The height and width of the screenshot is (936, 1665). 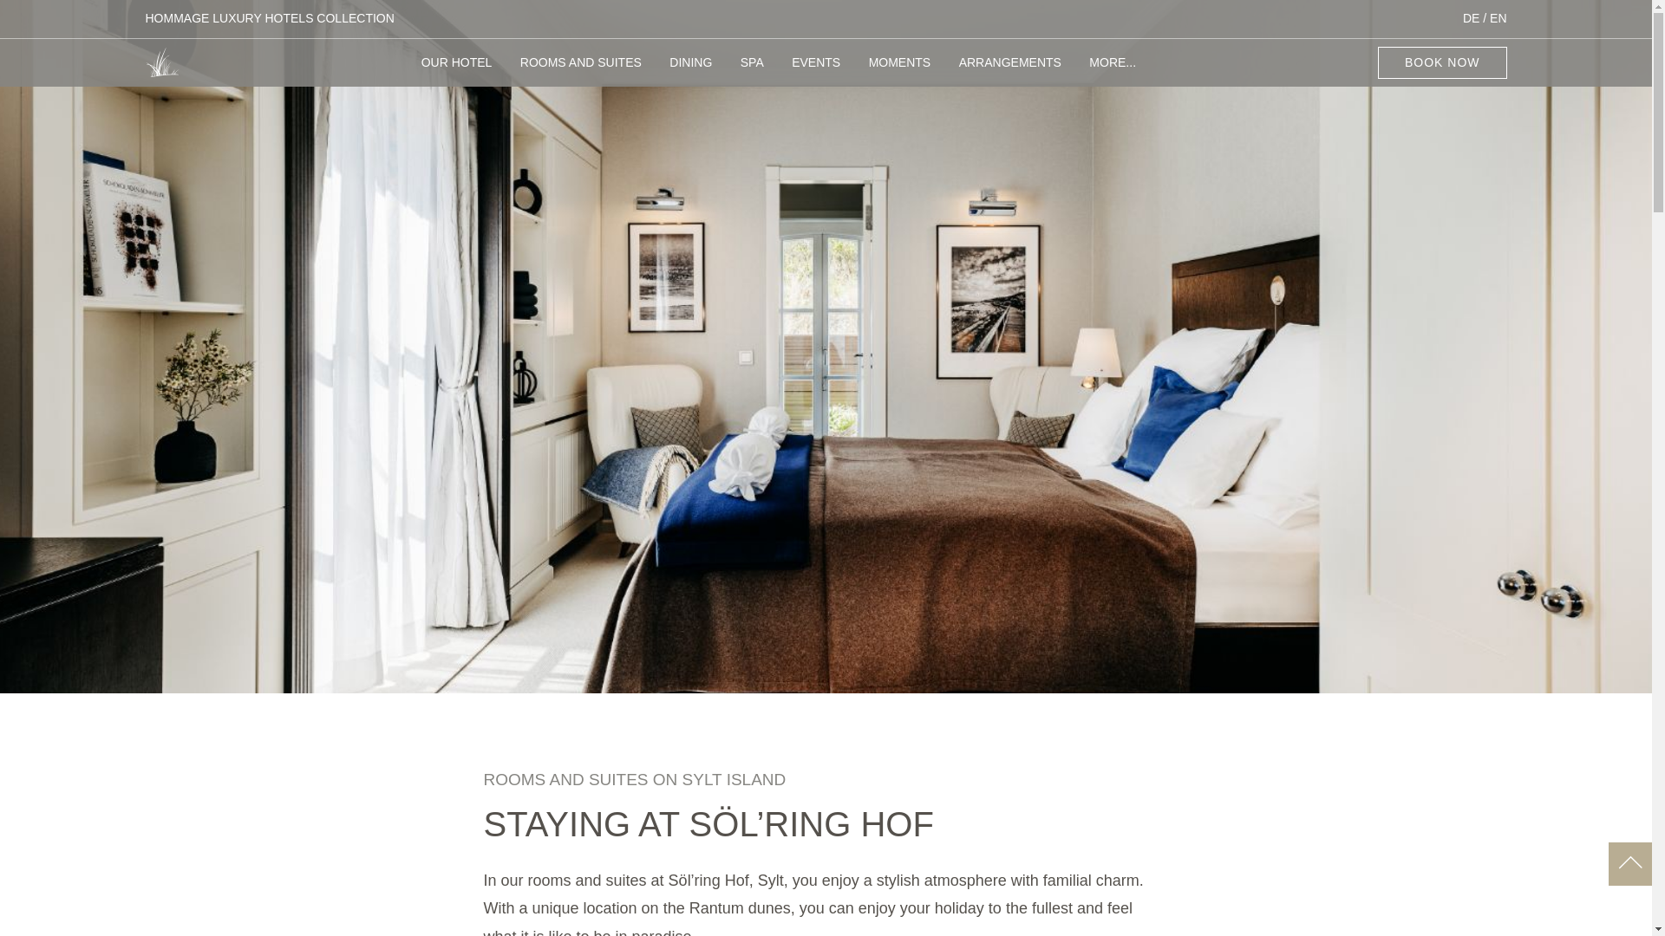 I want to click on ROOMS AND SUITES, so click(x=580, y=71).